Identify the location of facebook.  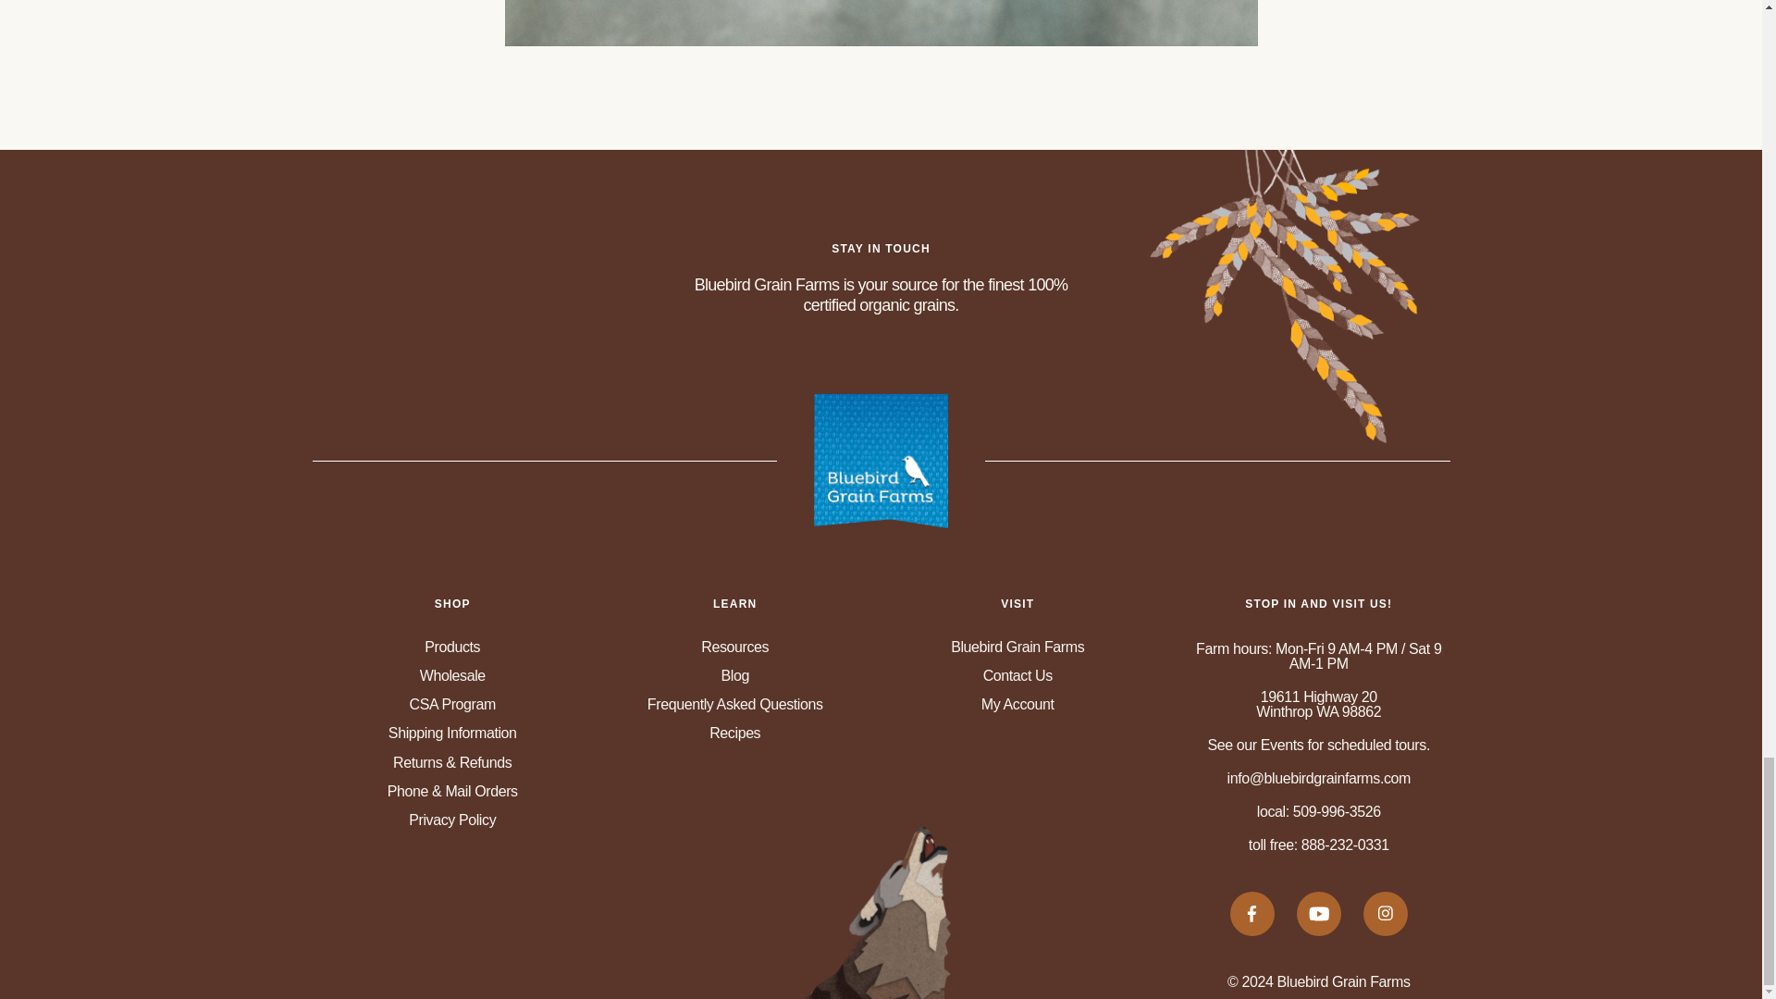
(1252, 914).